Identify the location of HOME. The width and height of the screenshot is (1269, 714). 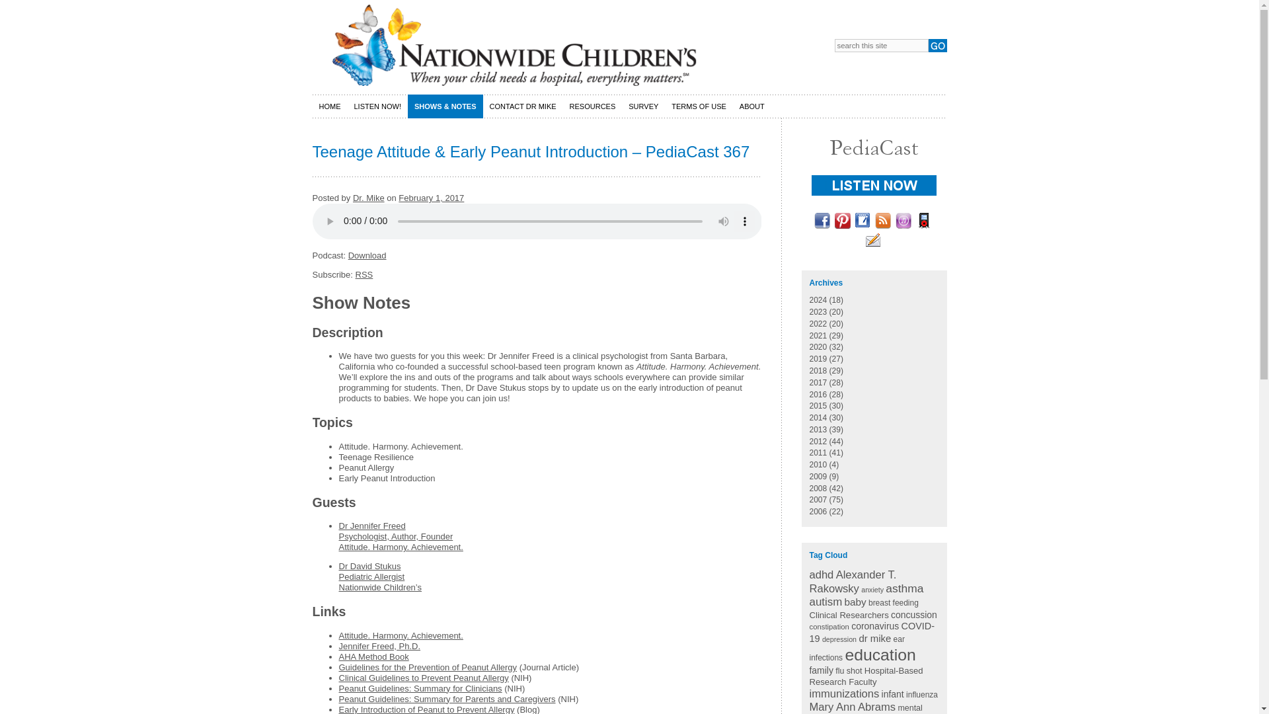
(329, 106).